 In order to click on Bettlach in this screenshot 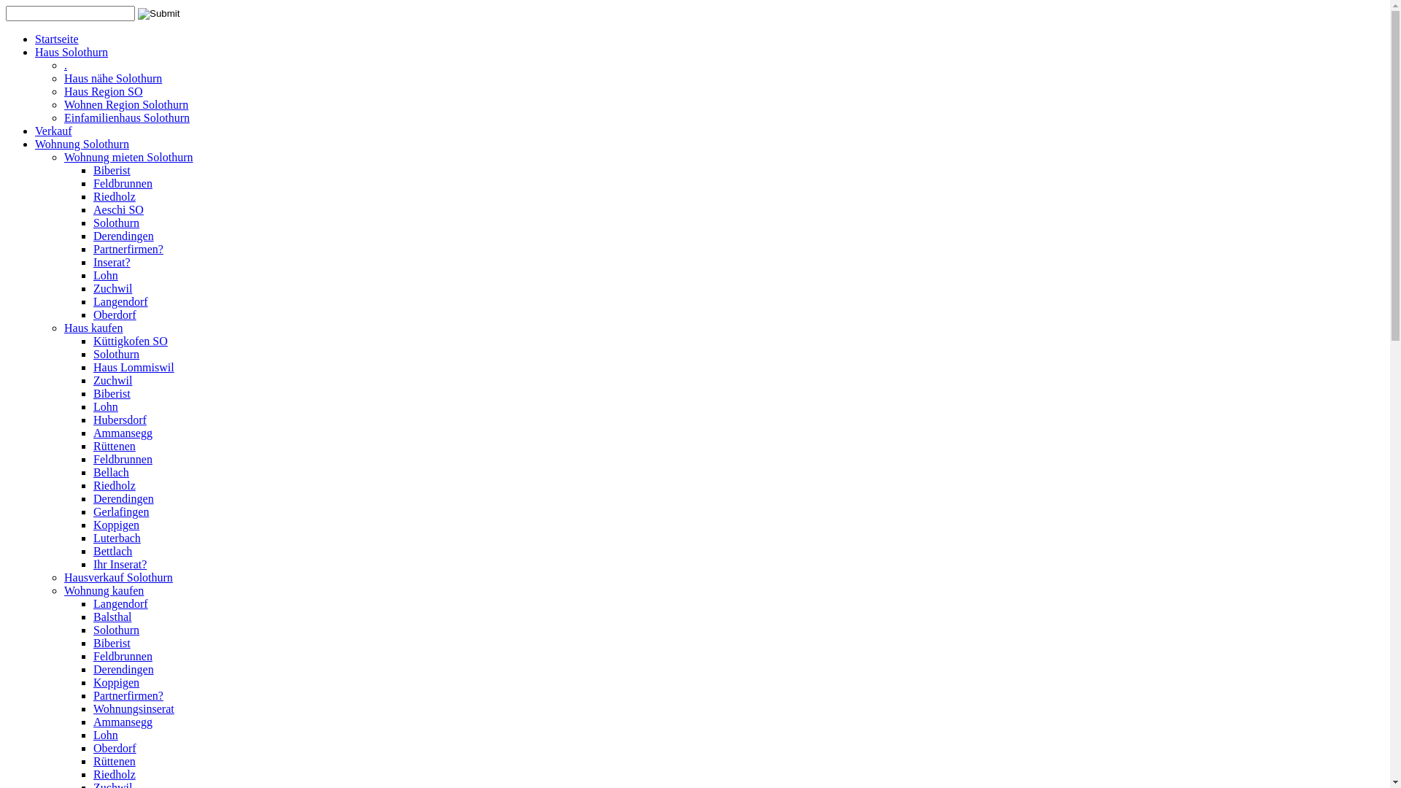, I will do `click(112, 552)`.